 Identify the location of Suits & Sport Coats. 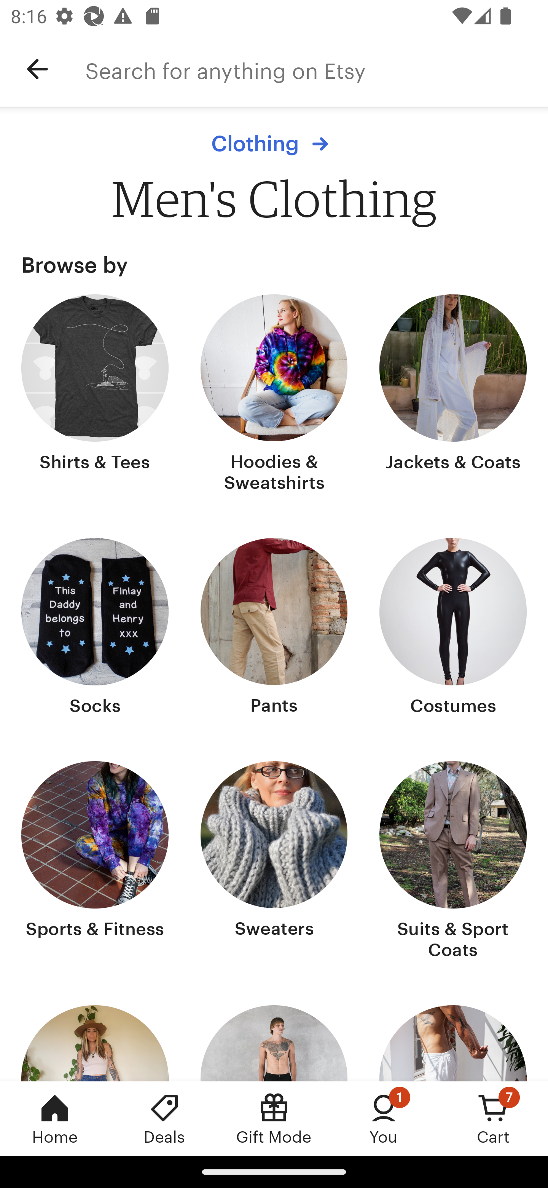
(453, 862).